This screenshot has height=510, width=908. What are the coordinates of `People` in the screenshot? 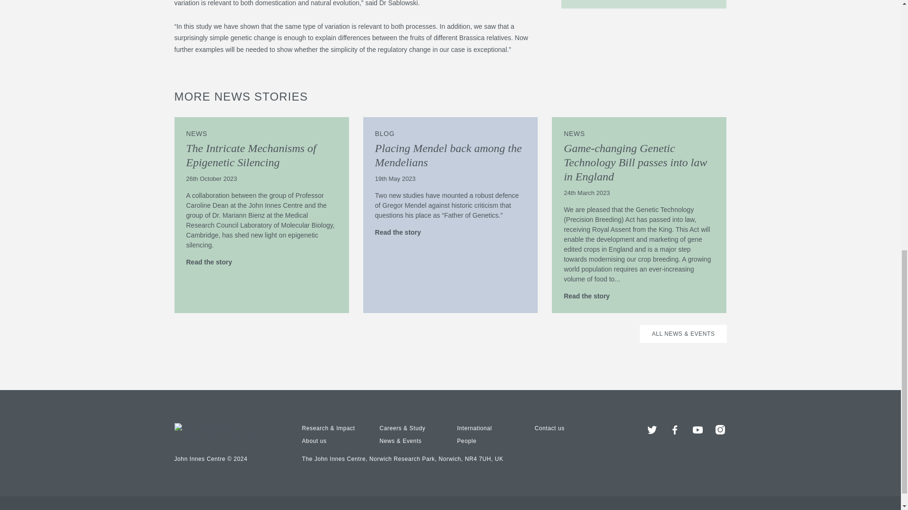 It's located at (466, 441).